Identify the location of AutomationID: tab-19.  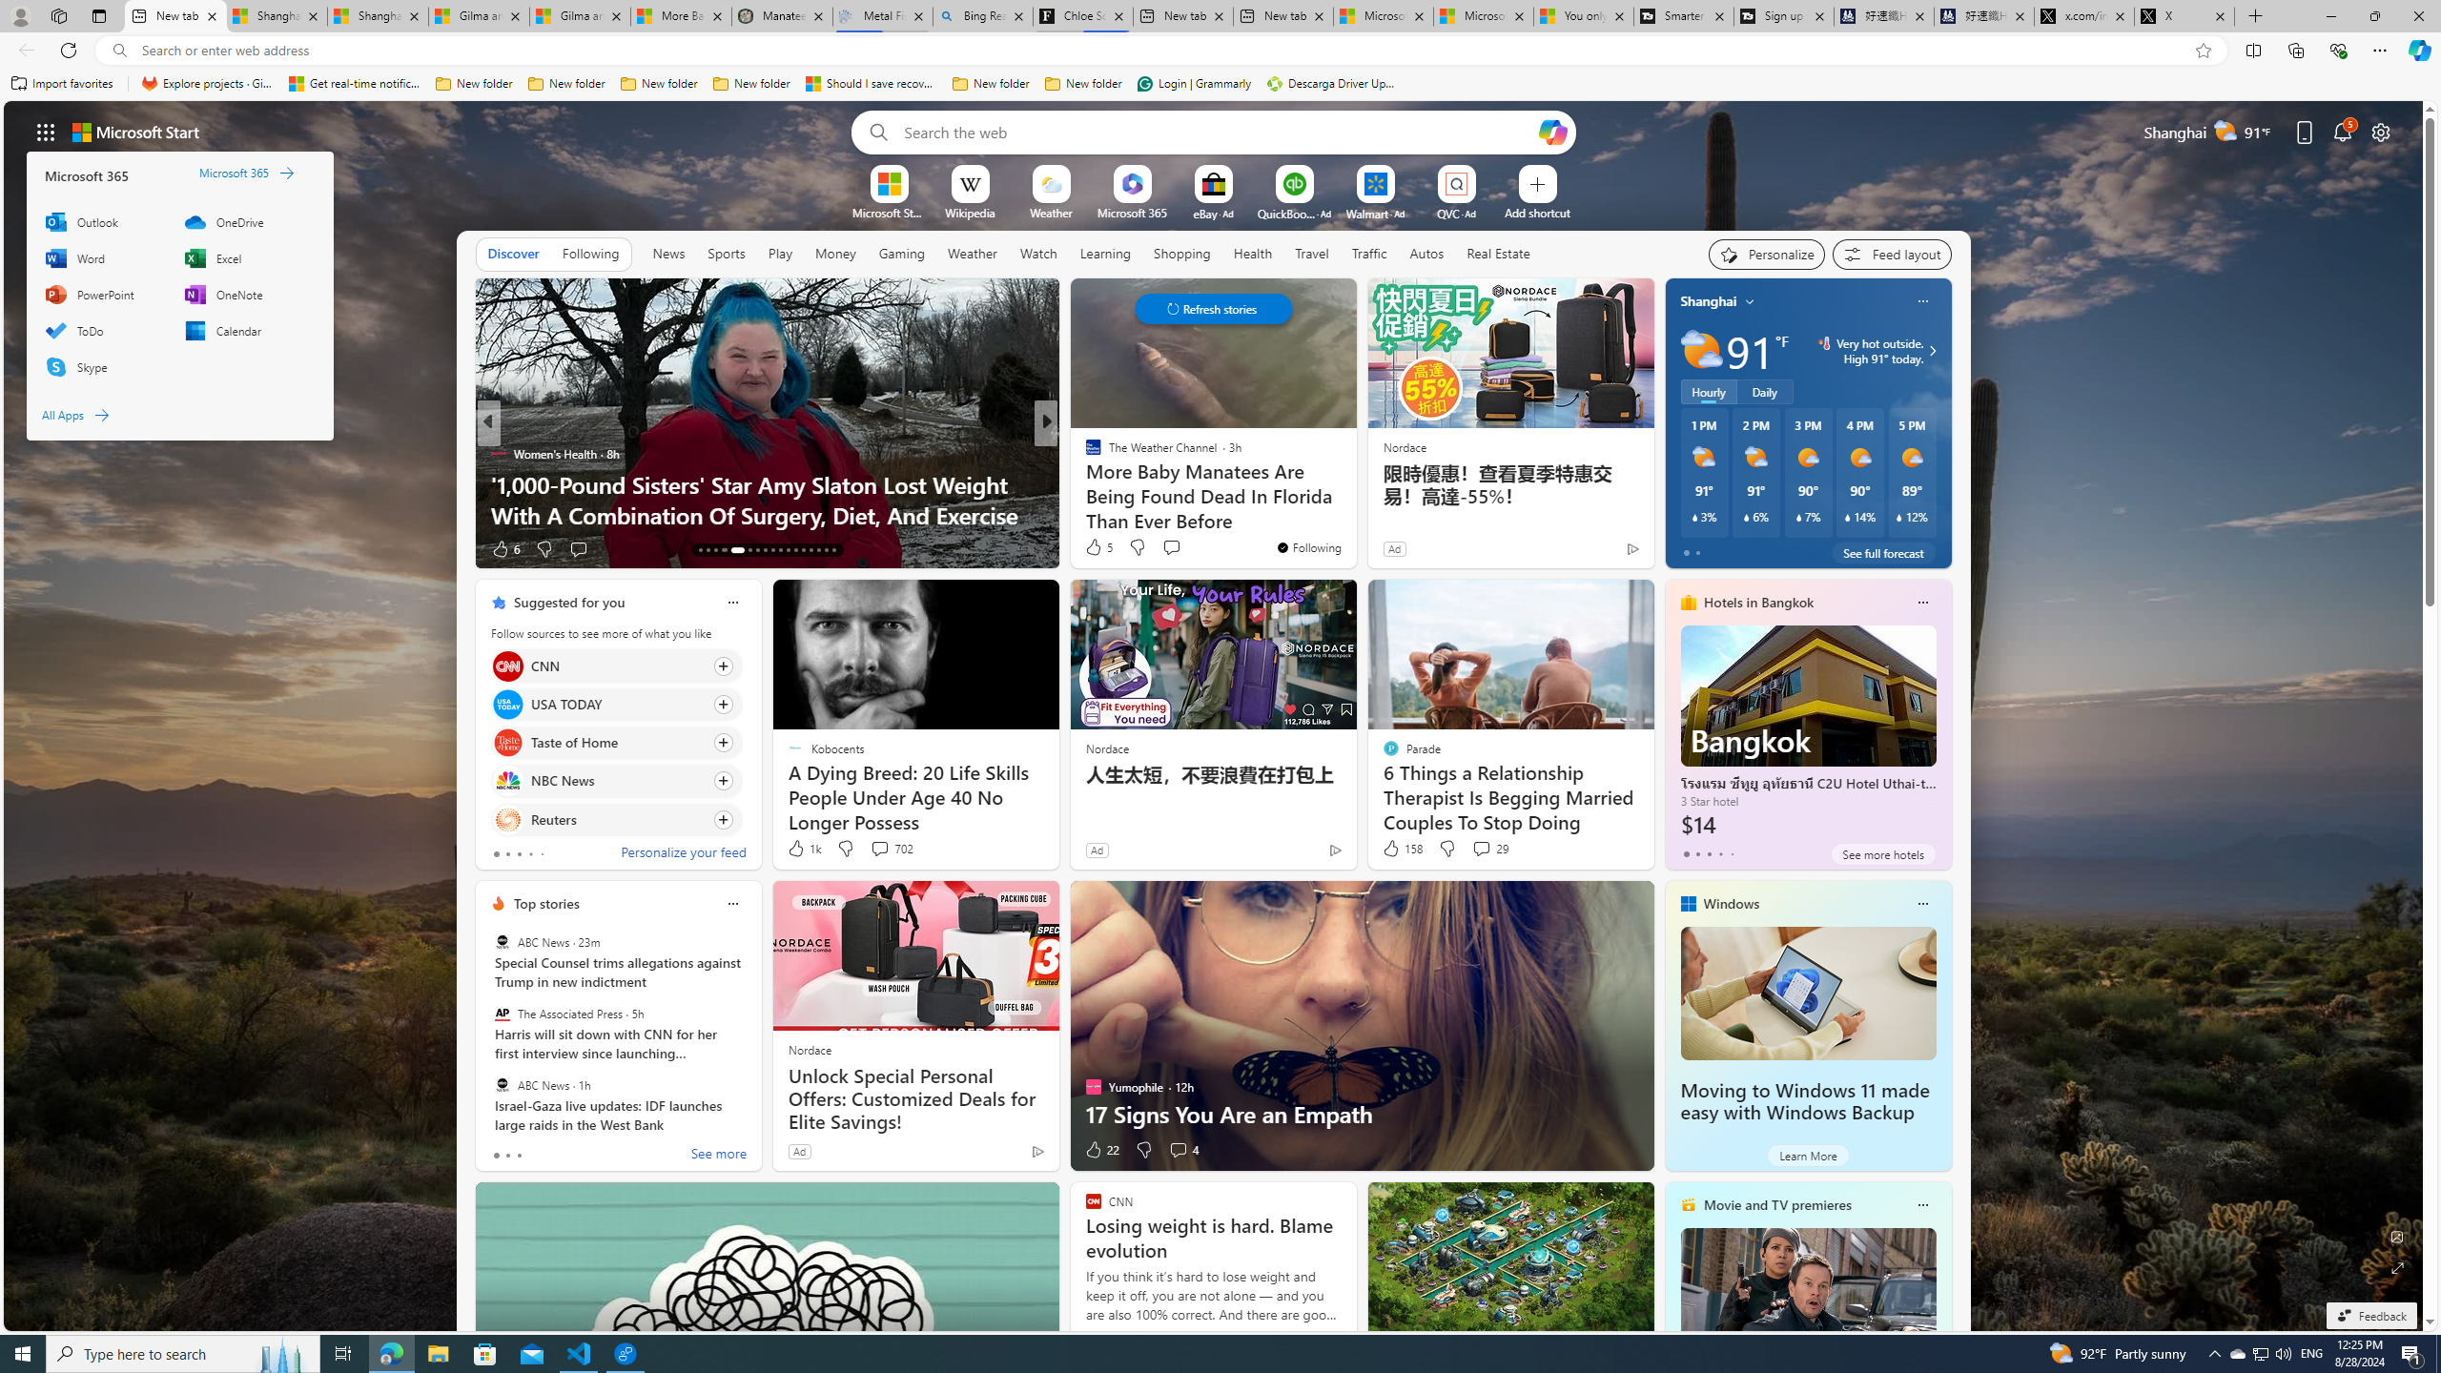
(757, 550).